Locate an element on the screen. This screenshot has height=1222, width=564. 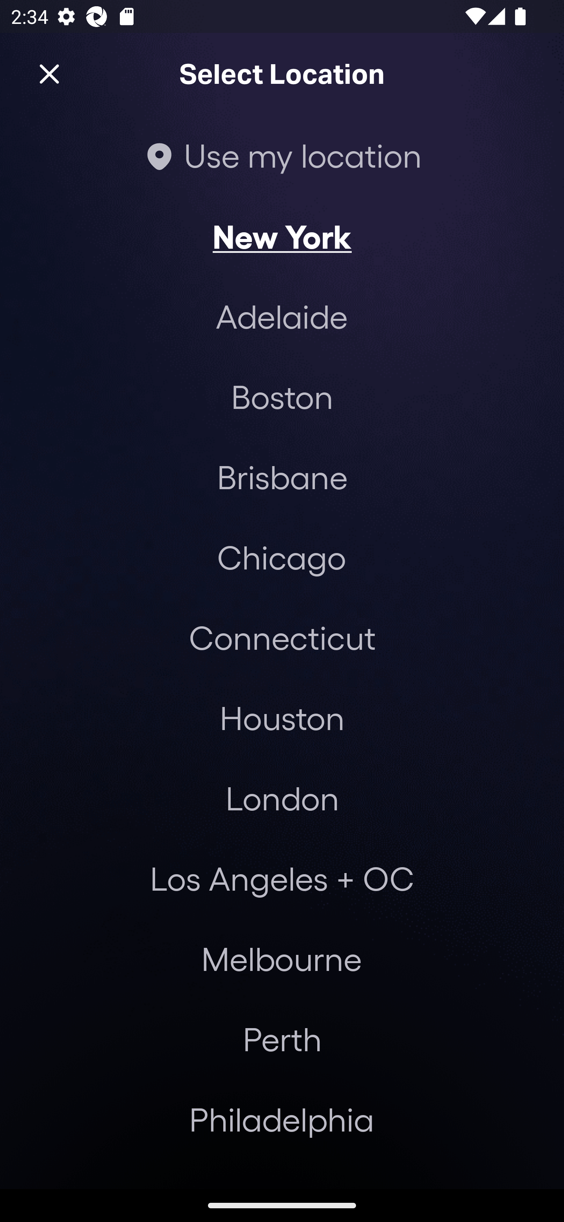
London is located at coordinates (282, 798).